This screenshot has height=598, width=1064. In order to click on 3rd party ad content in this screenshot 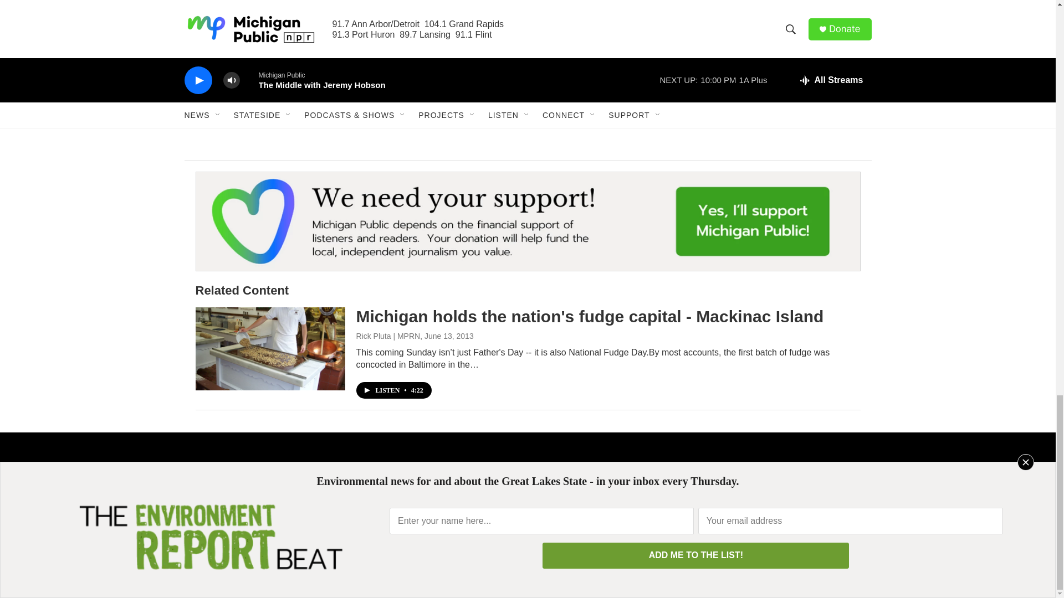, I will do `click(776, 25)`.